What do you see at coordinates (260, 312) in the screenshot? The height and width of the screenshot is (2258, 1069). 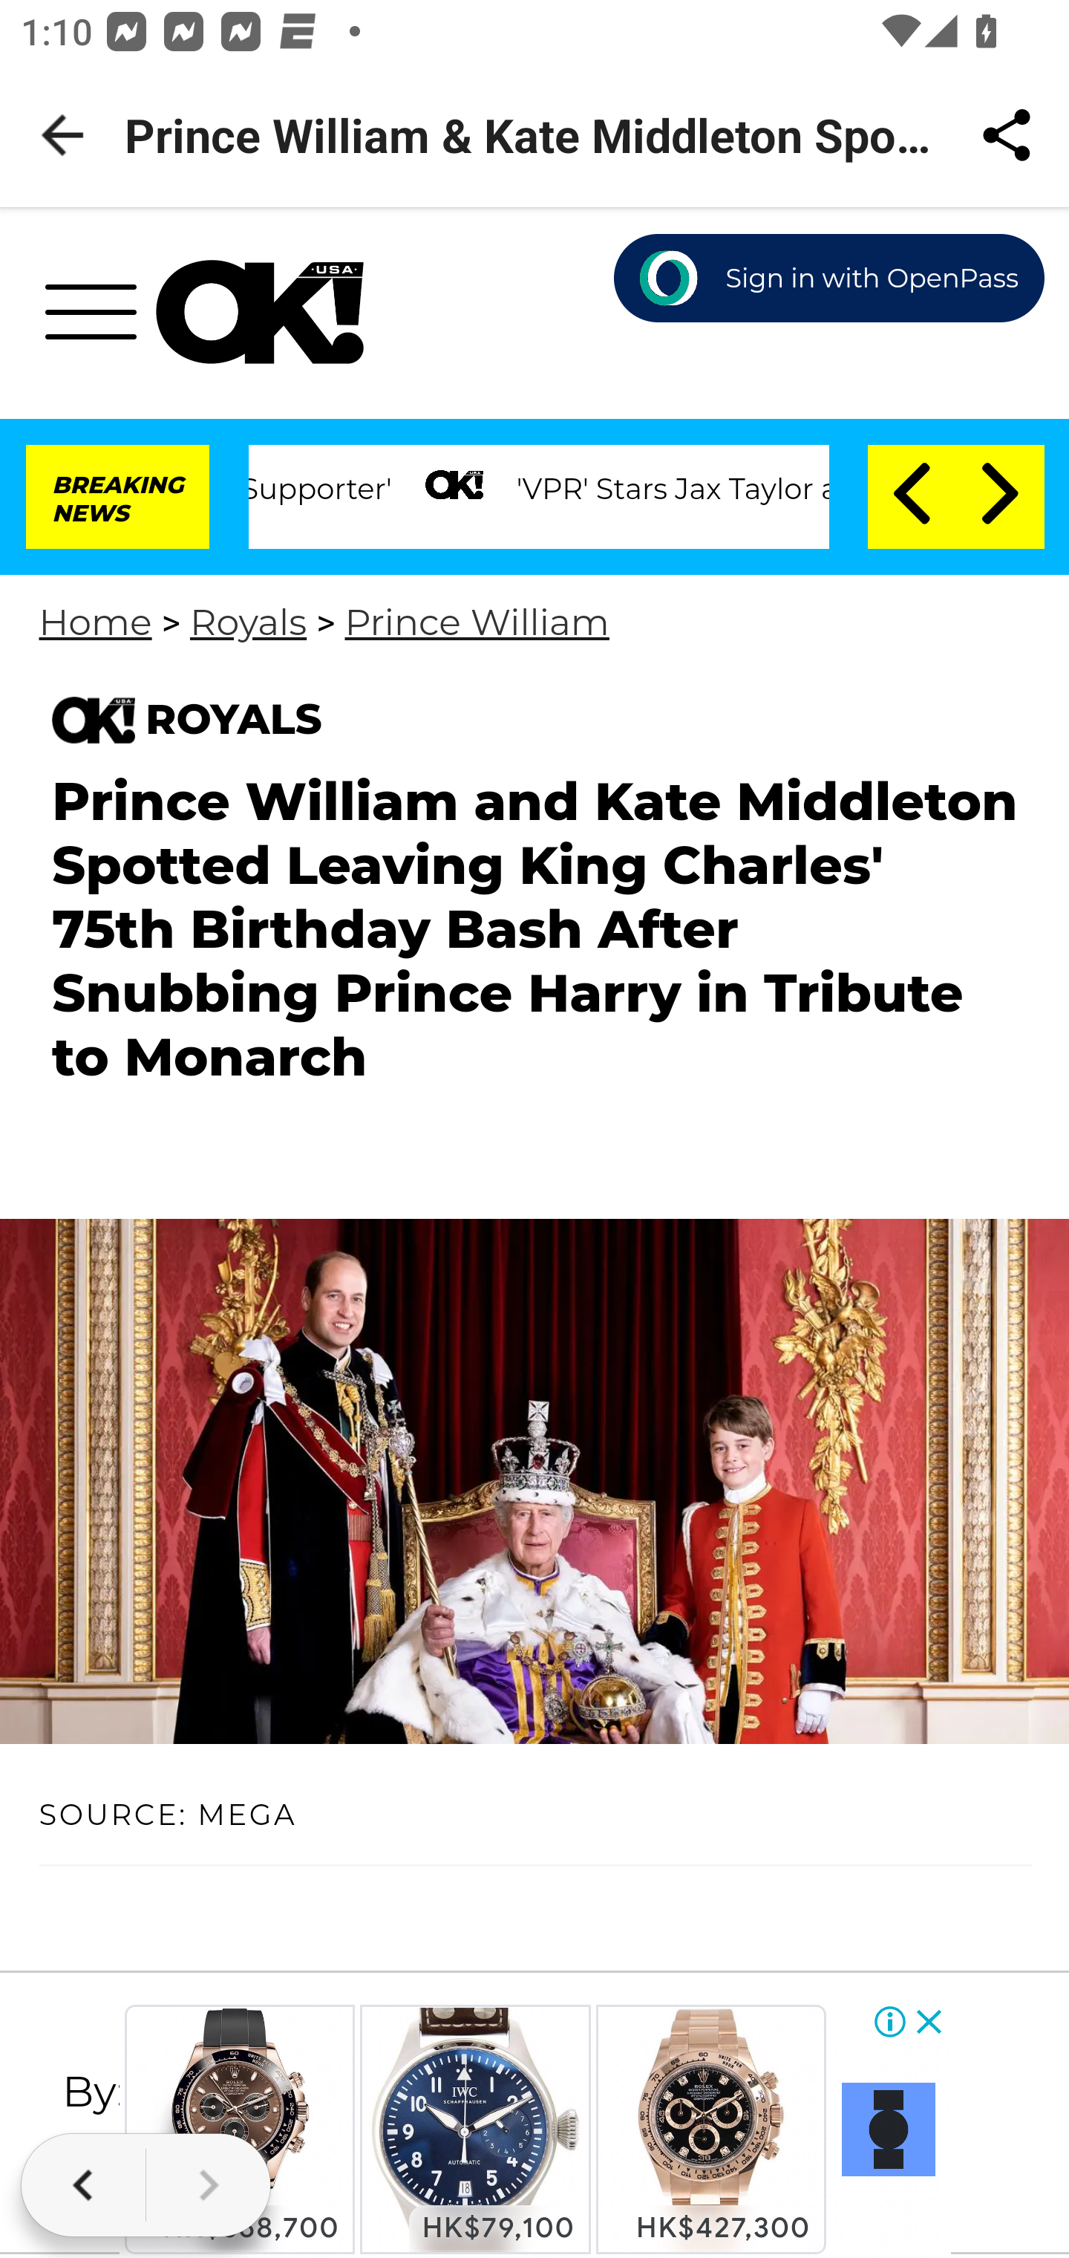 I see `OK Magazine` at bounding box center [260, 312].